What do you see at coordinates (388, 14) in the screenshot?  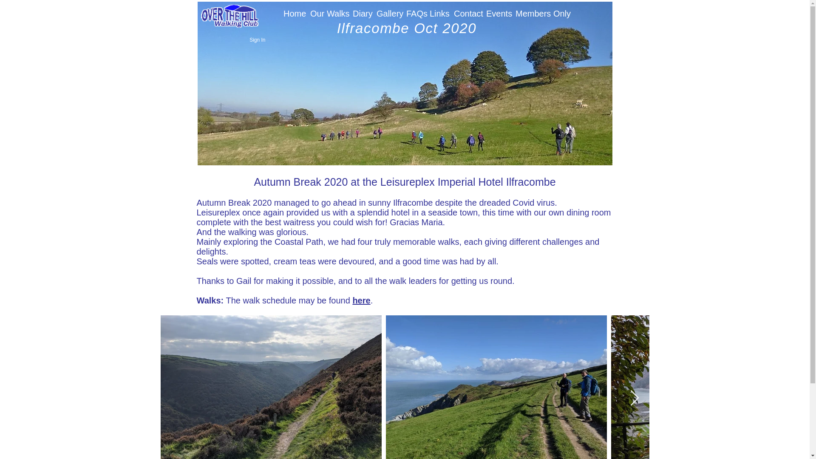 I see `Gallery` at bounding box center [388, 14].